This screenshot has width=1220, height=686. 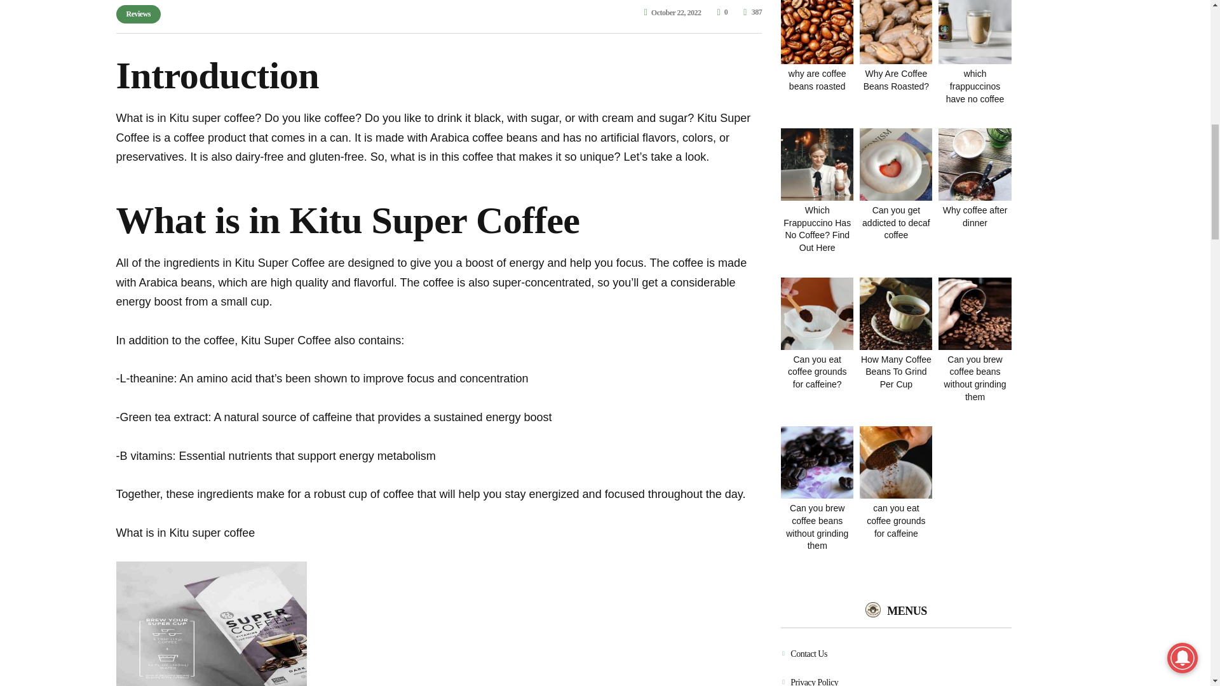 What do you see at coordinates (348, 220) in the screenshot?
I see `What is in Kitu Super Coffee` at bounding box center [348, 220].